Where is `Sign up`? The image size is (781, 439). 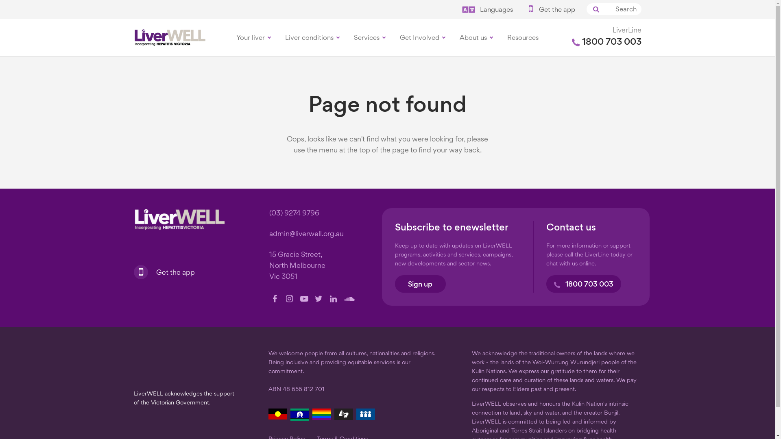 Sign up is located at coordinates (420, 284).